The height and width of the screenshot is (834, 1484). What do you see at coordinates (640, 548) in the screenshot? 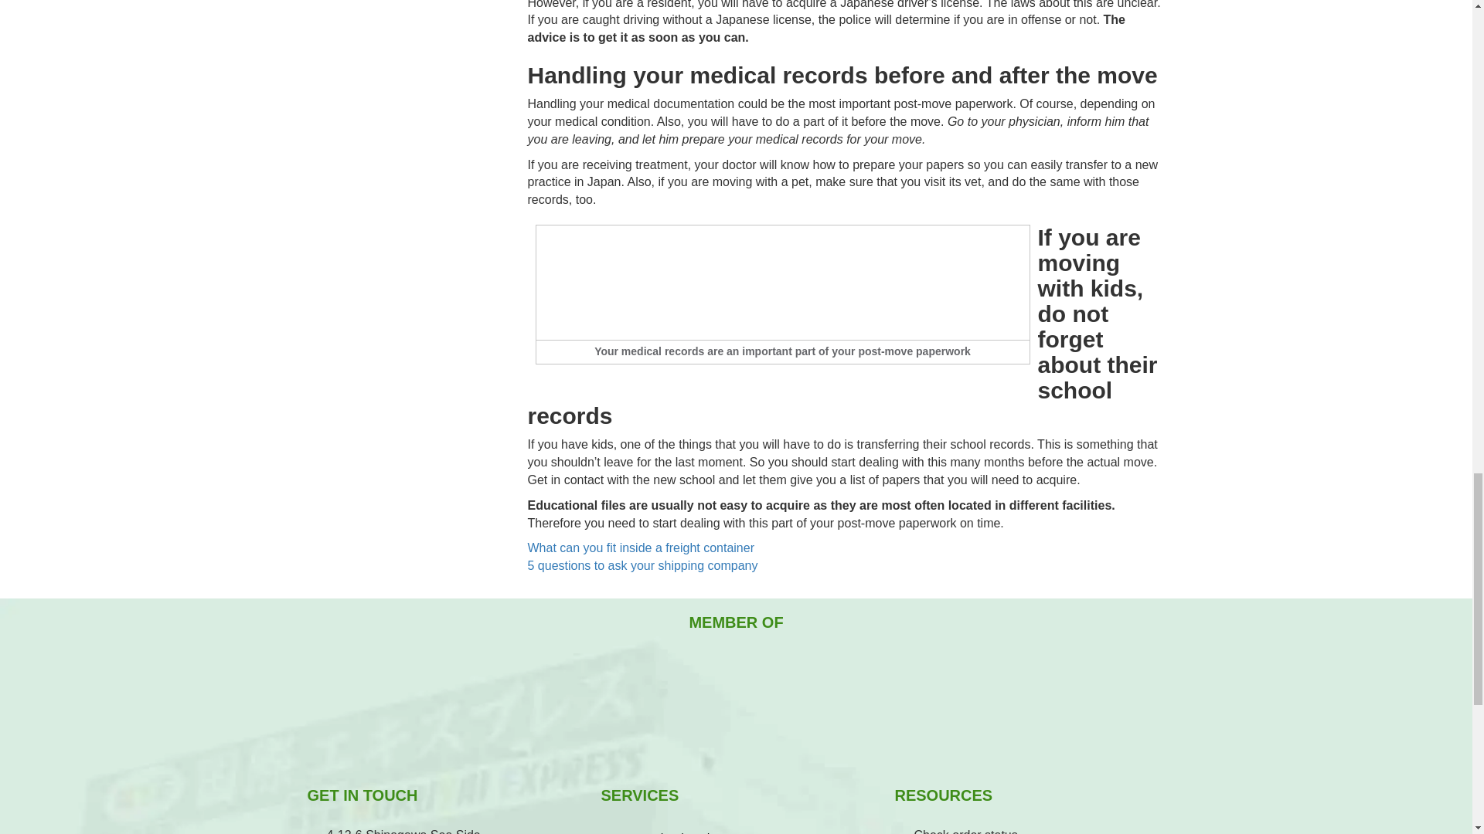
I see `What can you fit inside a freight container` at bounding box center [640, 548].